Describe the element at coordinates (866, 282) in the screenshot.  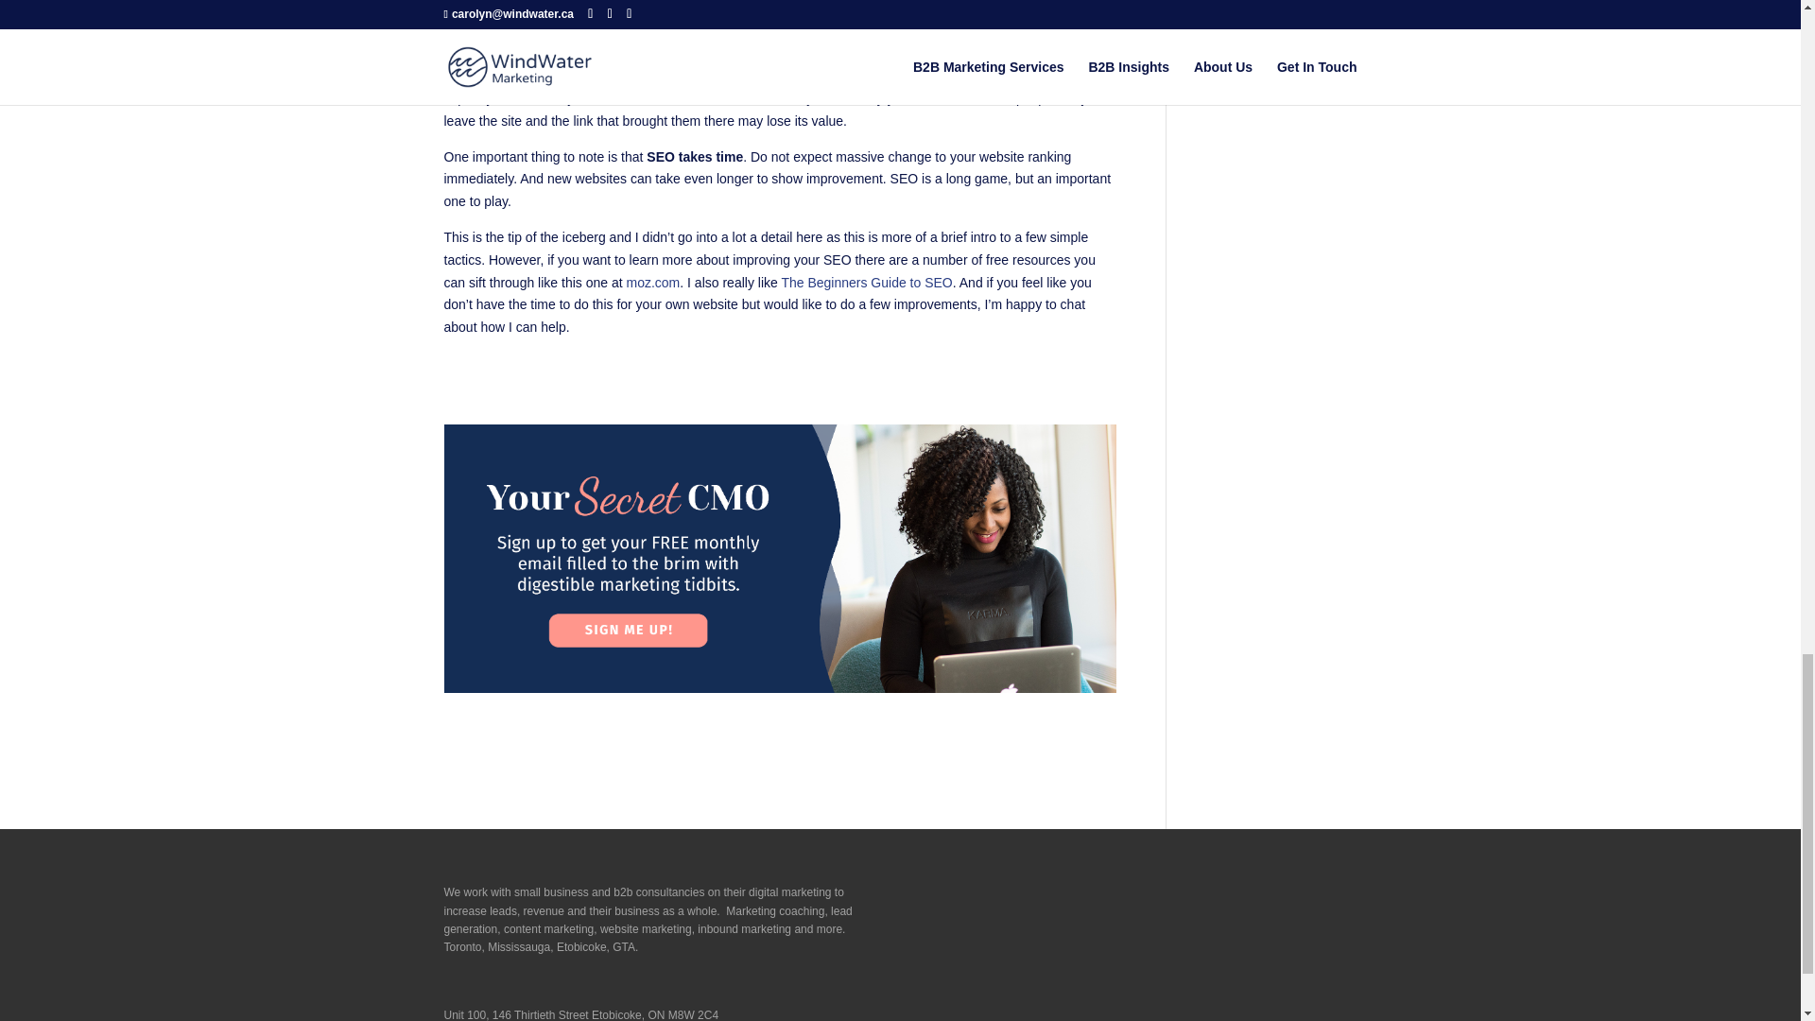
I see `The Beginners Guide to SEO` at that location.